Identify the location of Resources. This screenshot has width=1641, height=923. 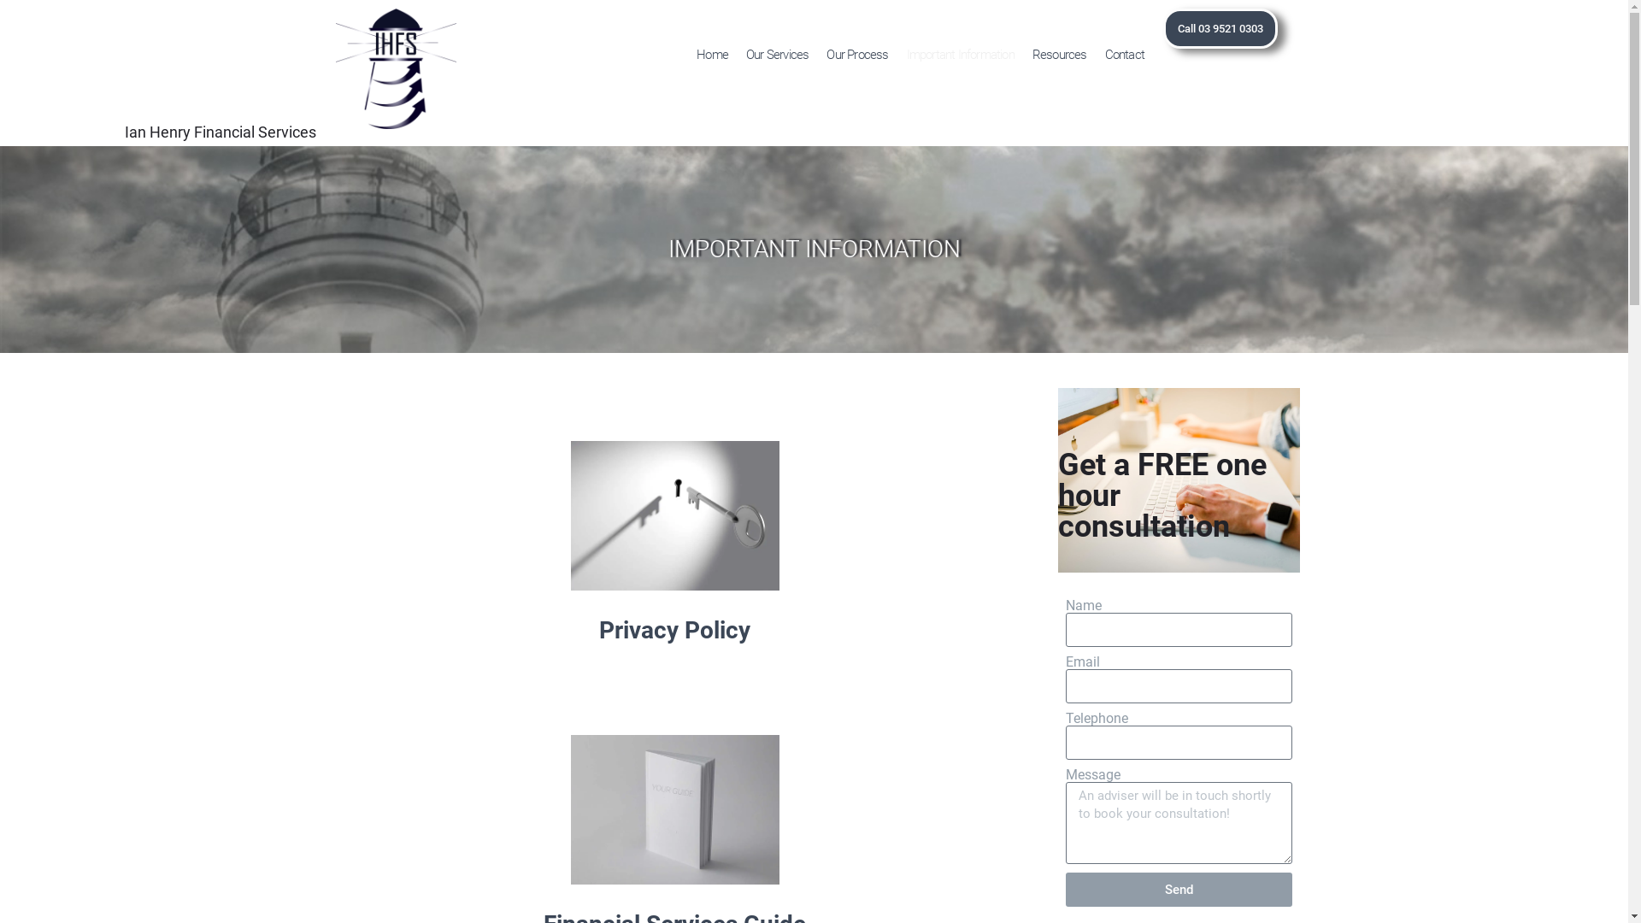
(1060, 55).